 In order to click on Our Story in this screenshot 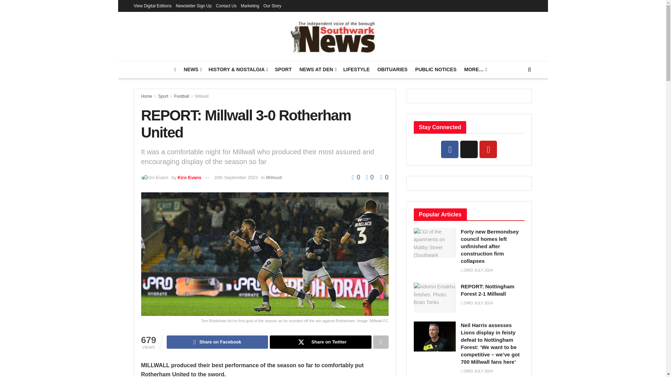, I will do `click(272, 6)`.